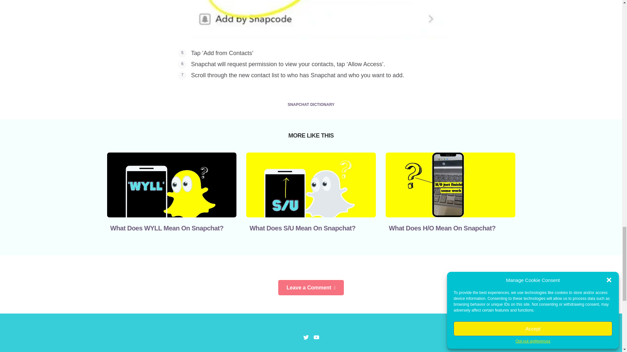  I want to click on SNAPCHAT DICTIONARY, so click(311, 105).